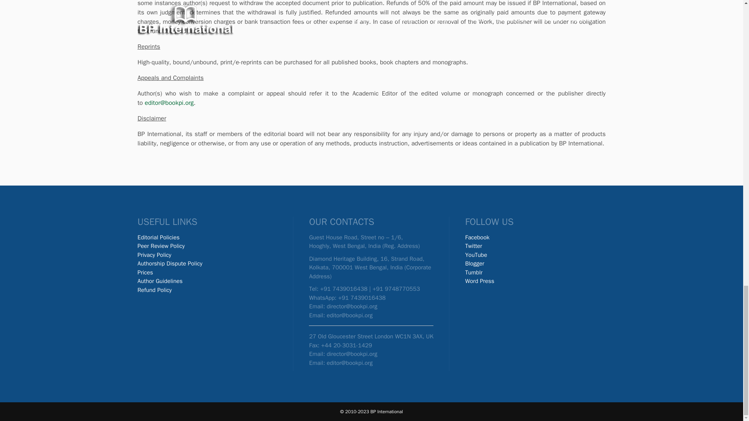 The width and height of the screenshot is (749, 421). I want to click on Facebook , so click(478, 237).